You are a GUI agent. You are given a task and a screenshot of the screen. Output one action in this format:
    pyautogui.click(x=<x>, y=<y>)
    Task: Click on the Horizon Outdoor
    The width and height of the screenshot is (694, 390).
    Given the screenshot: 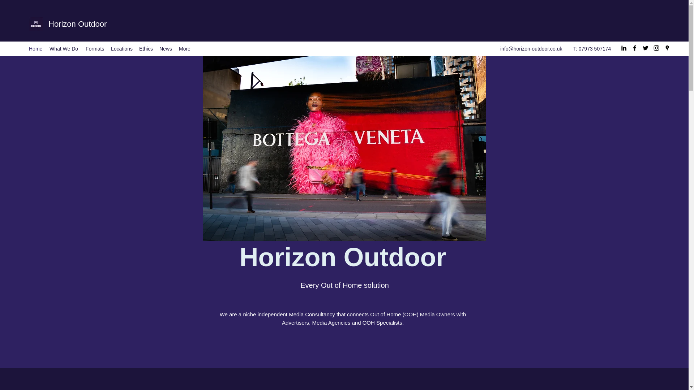 What is the action you would take?
    pyautogui.click(x=77, y=24)
    